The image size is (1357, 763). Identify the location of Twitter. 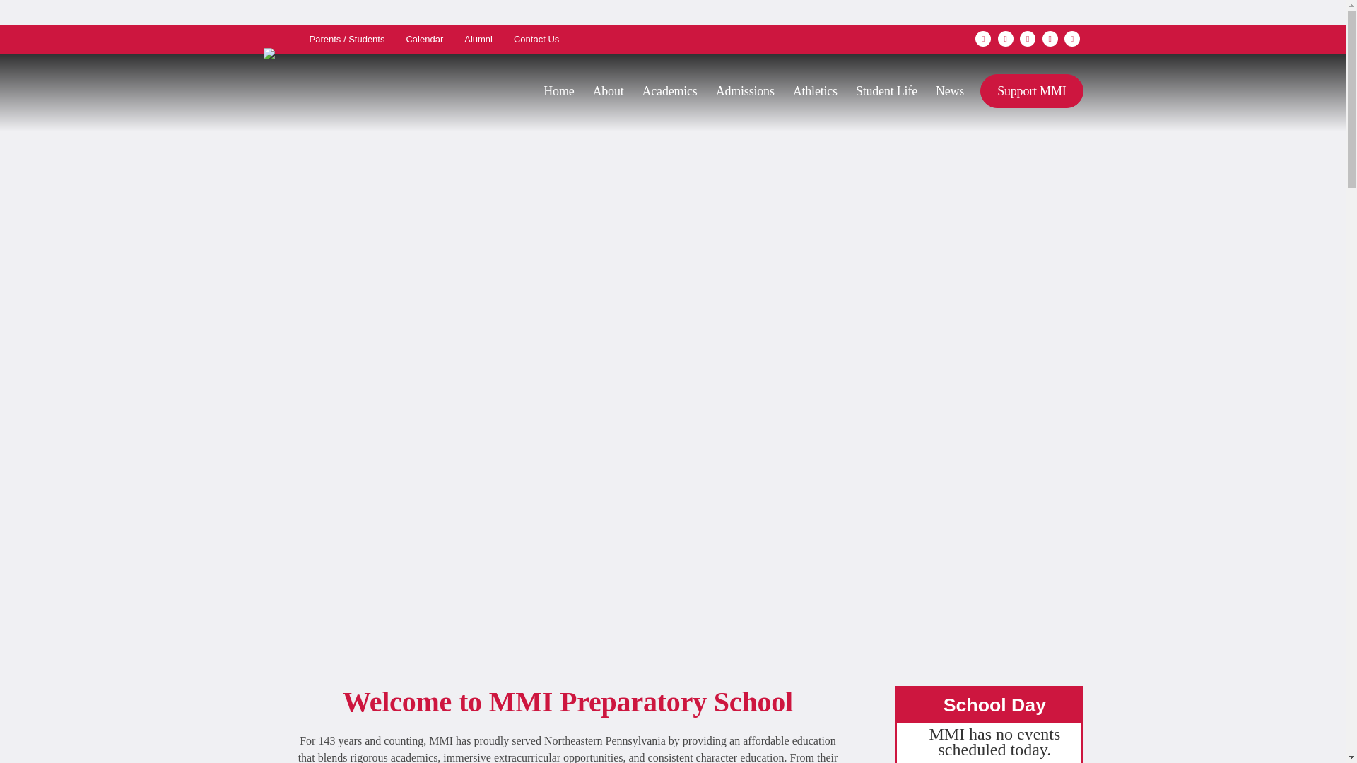
(1028, 38).